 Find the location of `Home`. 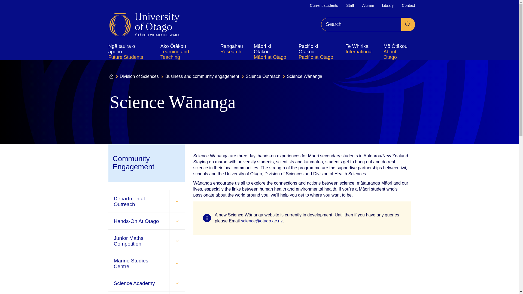

Home is located at coordinates (144, 24).